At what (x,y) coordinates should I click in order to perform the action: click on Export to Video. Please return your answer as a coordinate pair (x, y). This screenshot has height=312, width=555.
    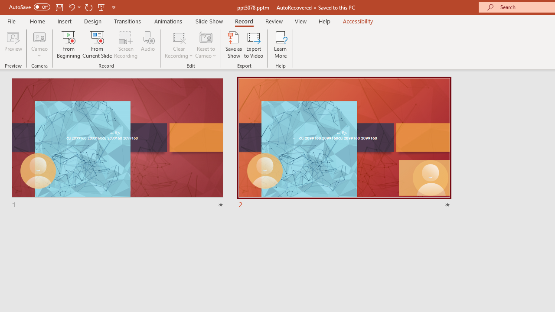
    Looking at the image, I should click on (254, 44).